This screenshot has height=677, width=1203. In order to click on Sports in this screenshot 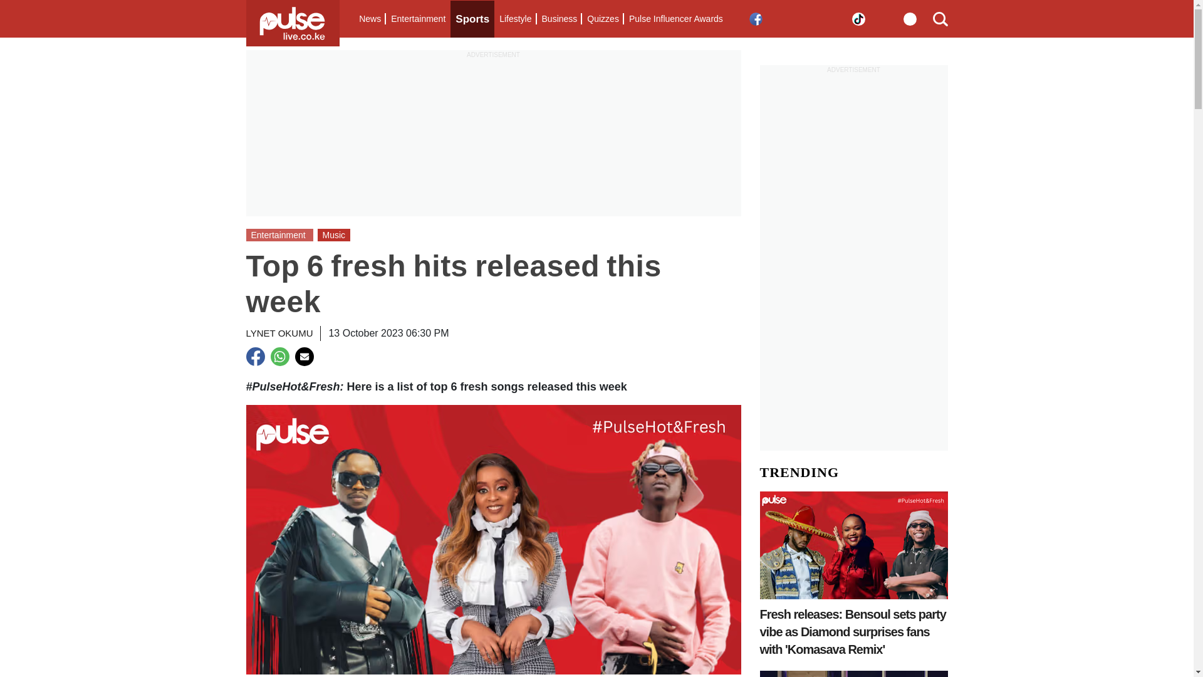, I will do `click(472, 19)`.